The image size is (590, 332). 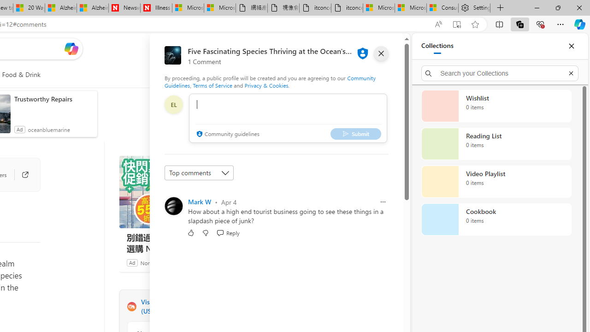 I want to click on Like, so click(x=191, y=232).